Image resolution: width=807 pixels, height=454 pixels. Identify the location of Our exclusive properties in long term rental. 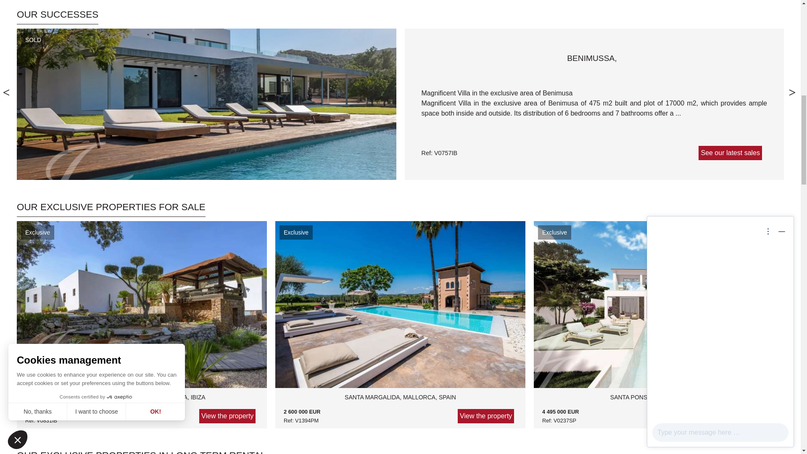
(141, 452).